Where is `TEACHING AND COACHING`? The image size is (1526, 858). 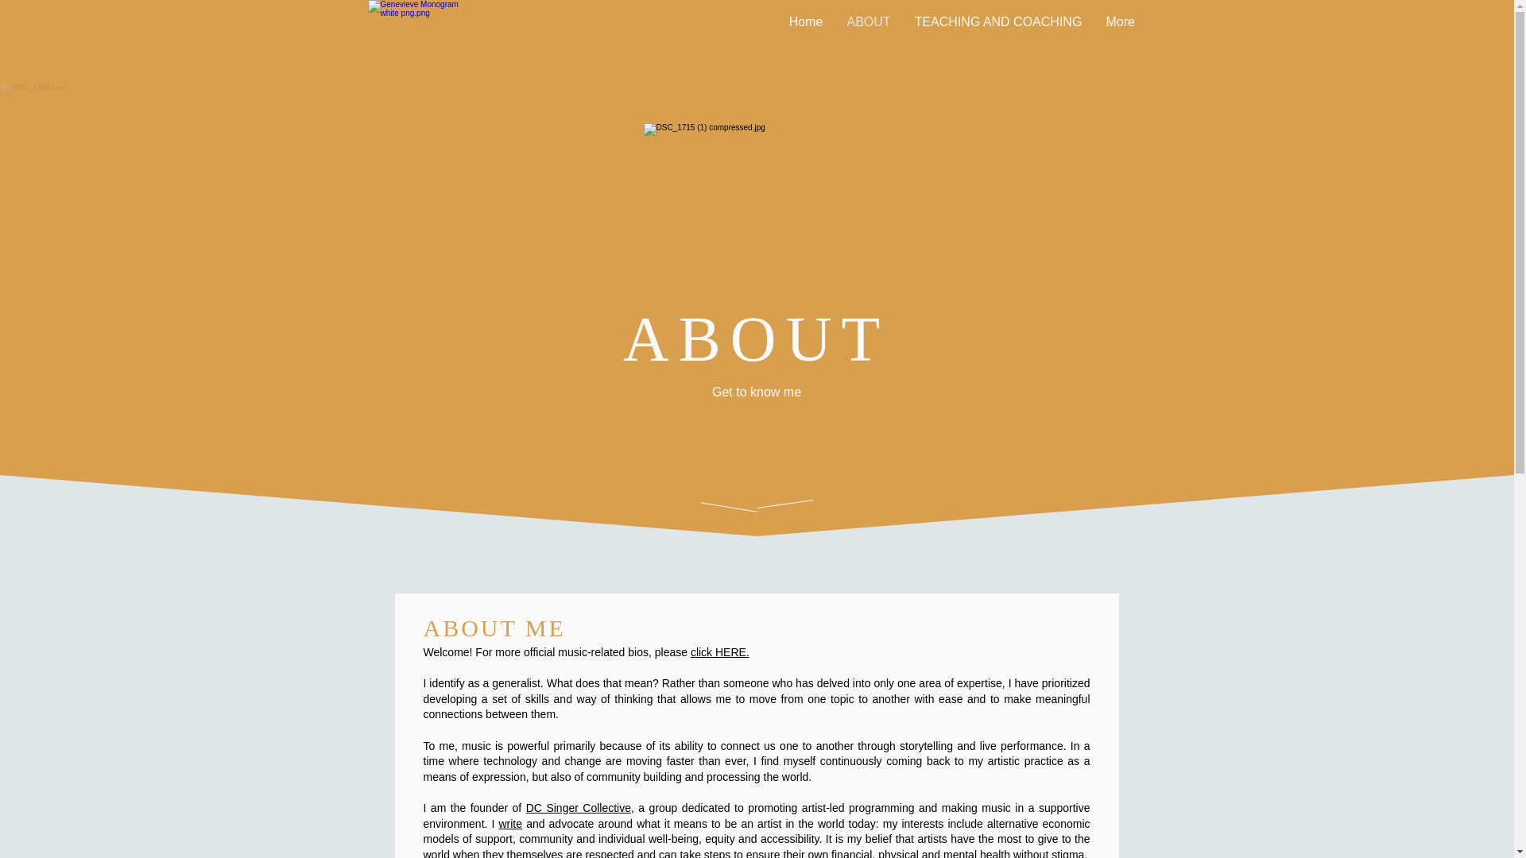
TEACHING AND COACHING is located at coordinates (998, 21).